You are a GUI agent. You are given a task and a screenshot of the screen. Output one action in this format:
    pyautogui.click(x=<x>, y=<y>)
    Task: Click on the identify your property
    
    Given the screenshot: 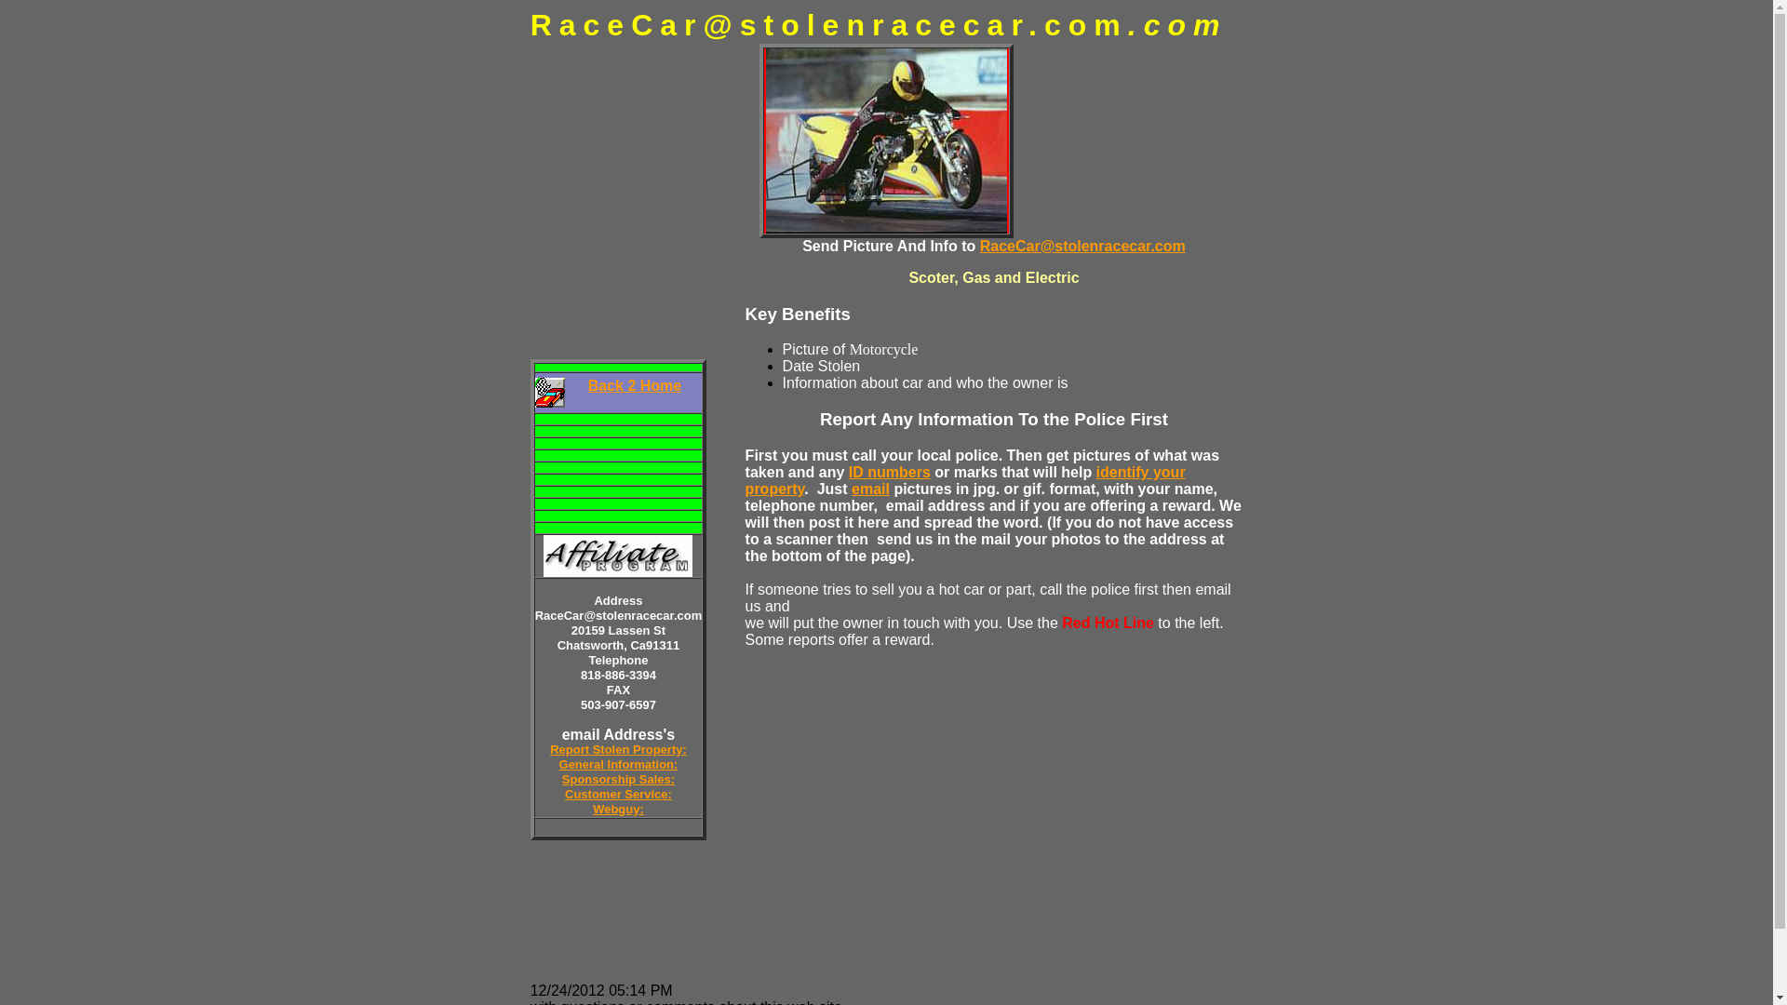 What is the action you would take?
    pyautogui.click(x=965, y=480)
    